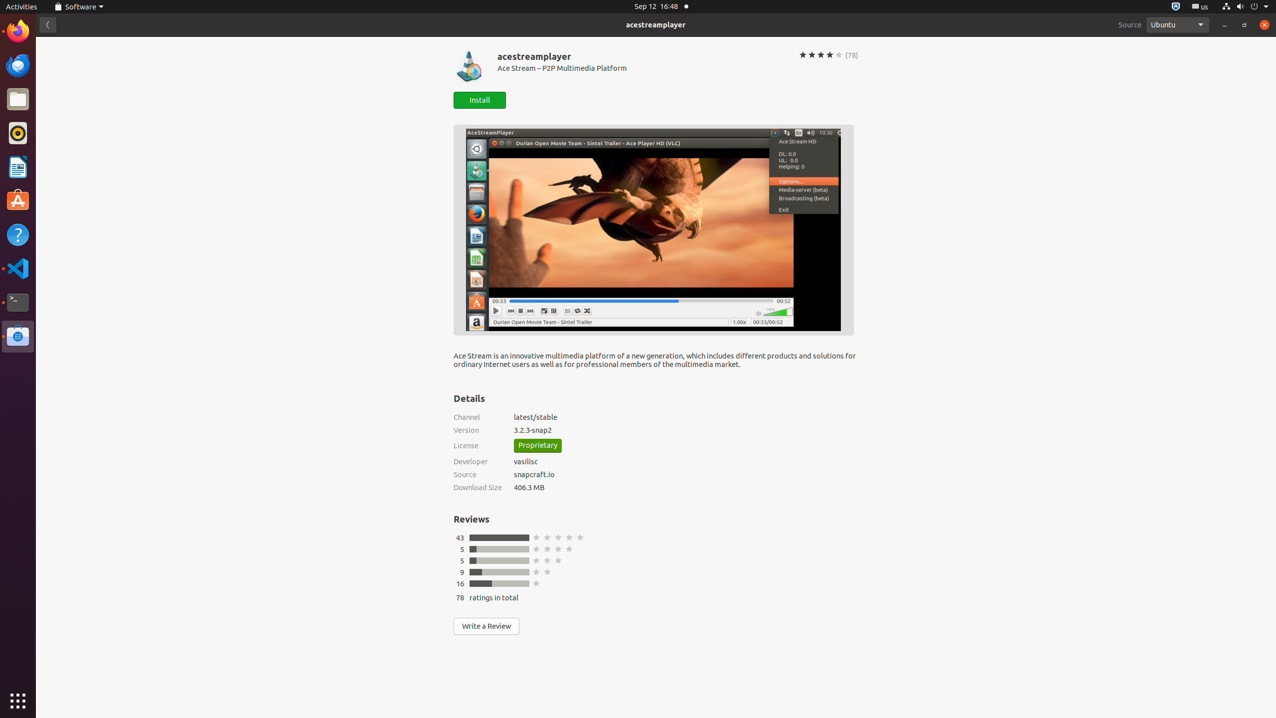  What do you see at coordinates (67, 95) in the screenshot?
I see `Trash` at bounding box center [67, 95].